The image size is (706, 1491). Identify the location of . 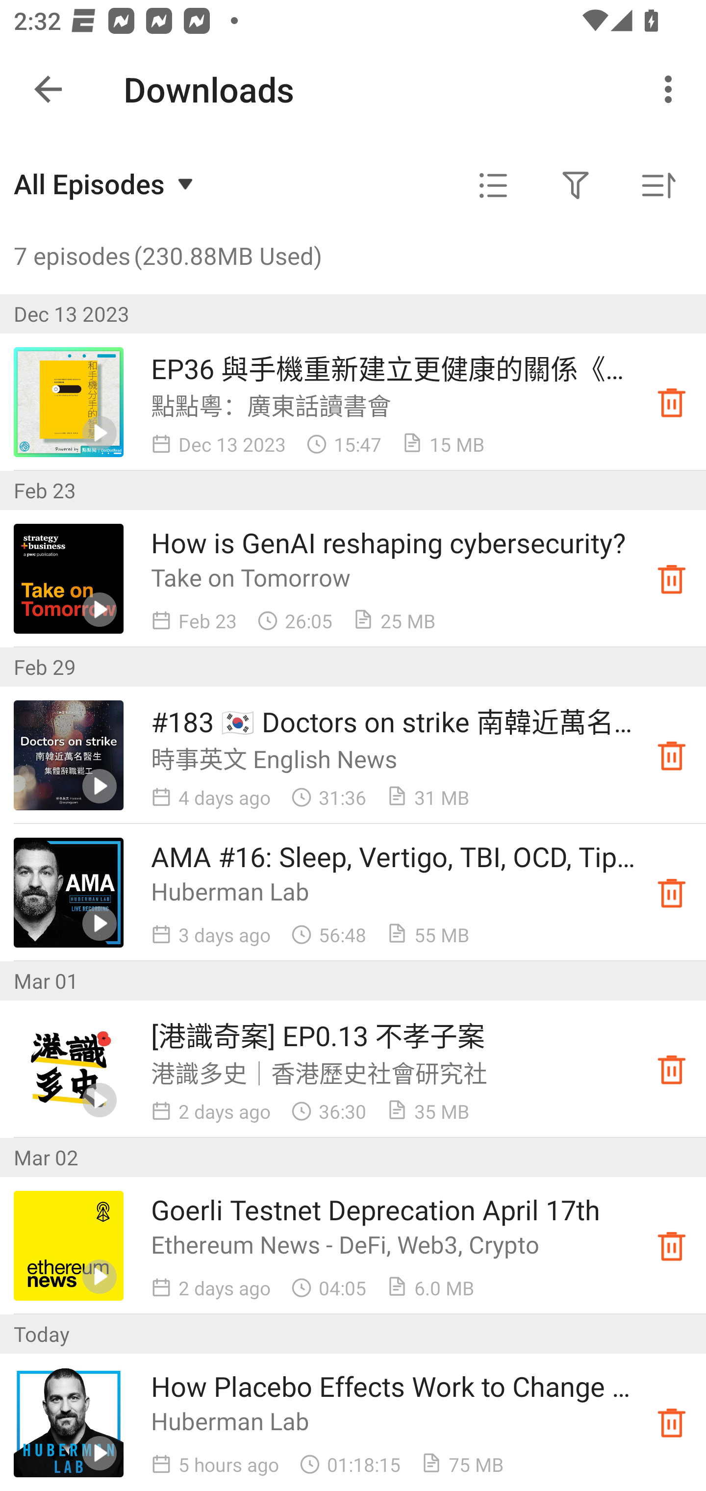
(493, 185).